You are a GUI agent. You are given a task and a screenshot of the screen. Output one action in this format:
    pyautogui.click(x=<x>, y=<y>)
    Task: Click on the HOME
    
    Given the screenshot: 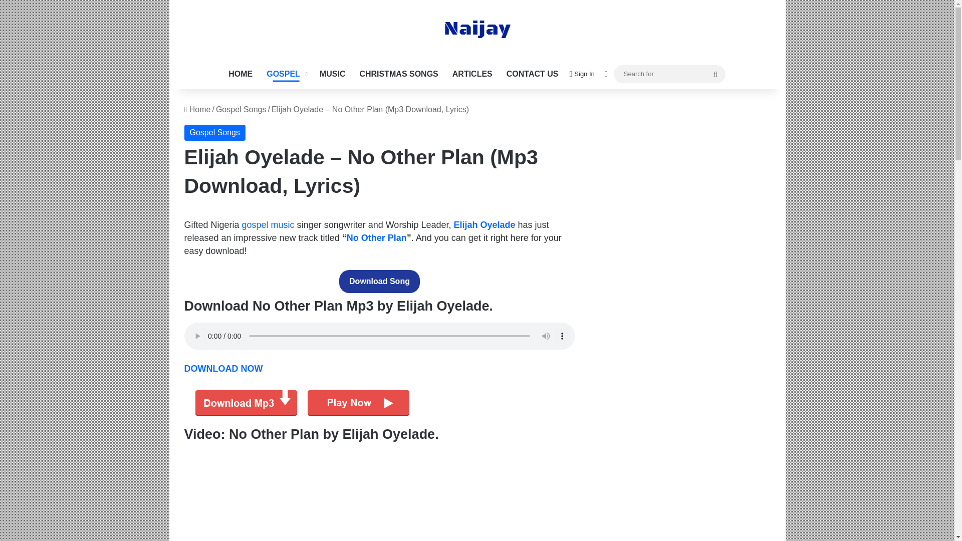 What is the action you would take?
    pyautogui.click(x=241, y=74)
    